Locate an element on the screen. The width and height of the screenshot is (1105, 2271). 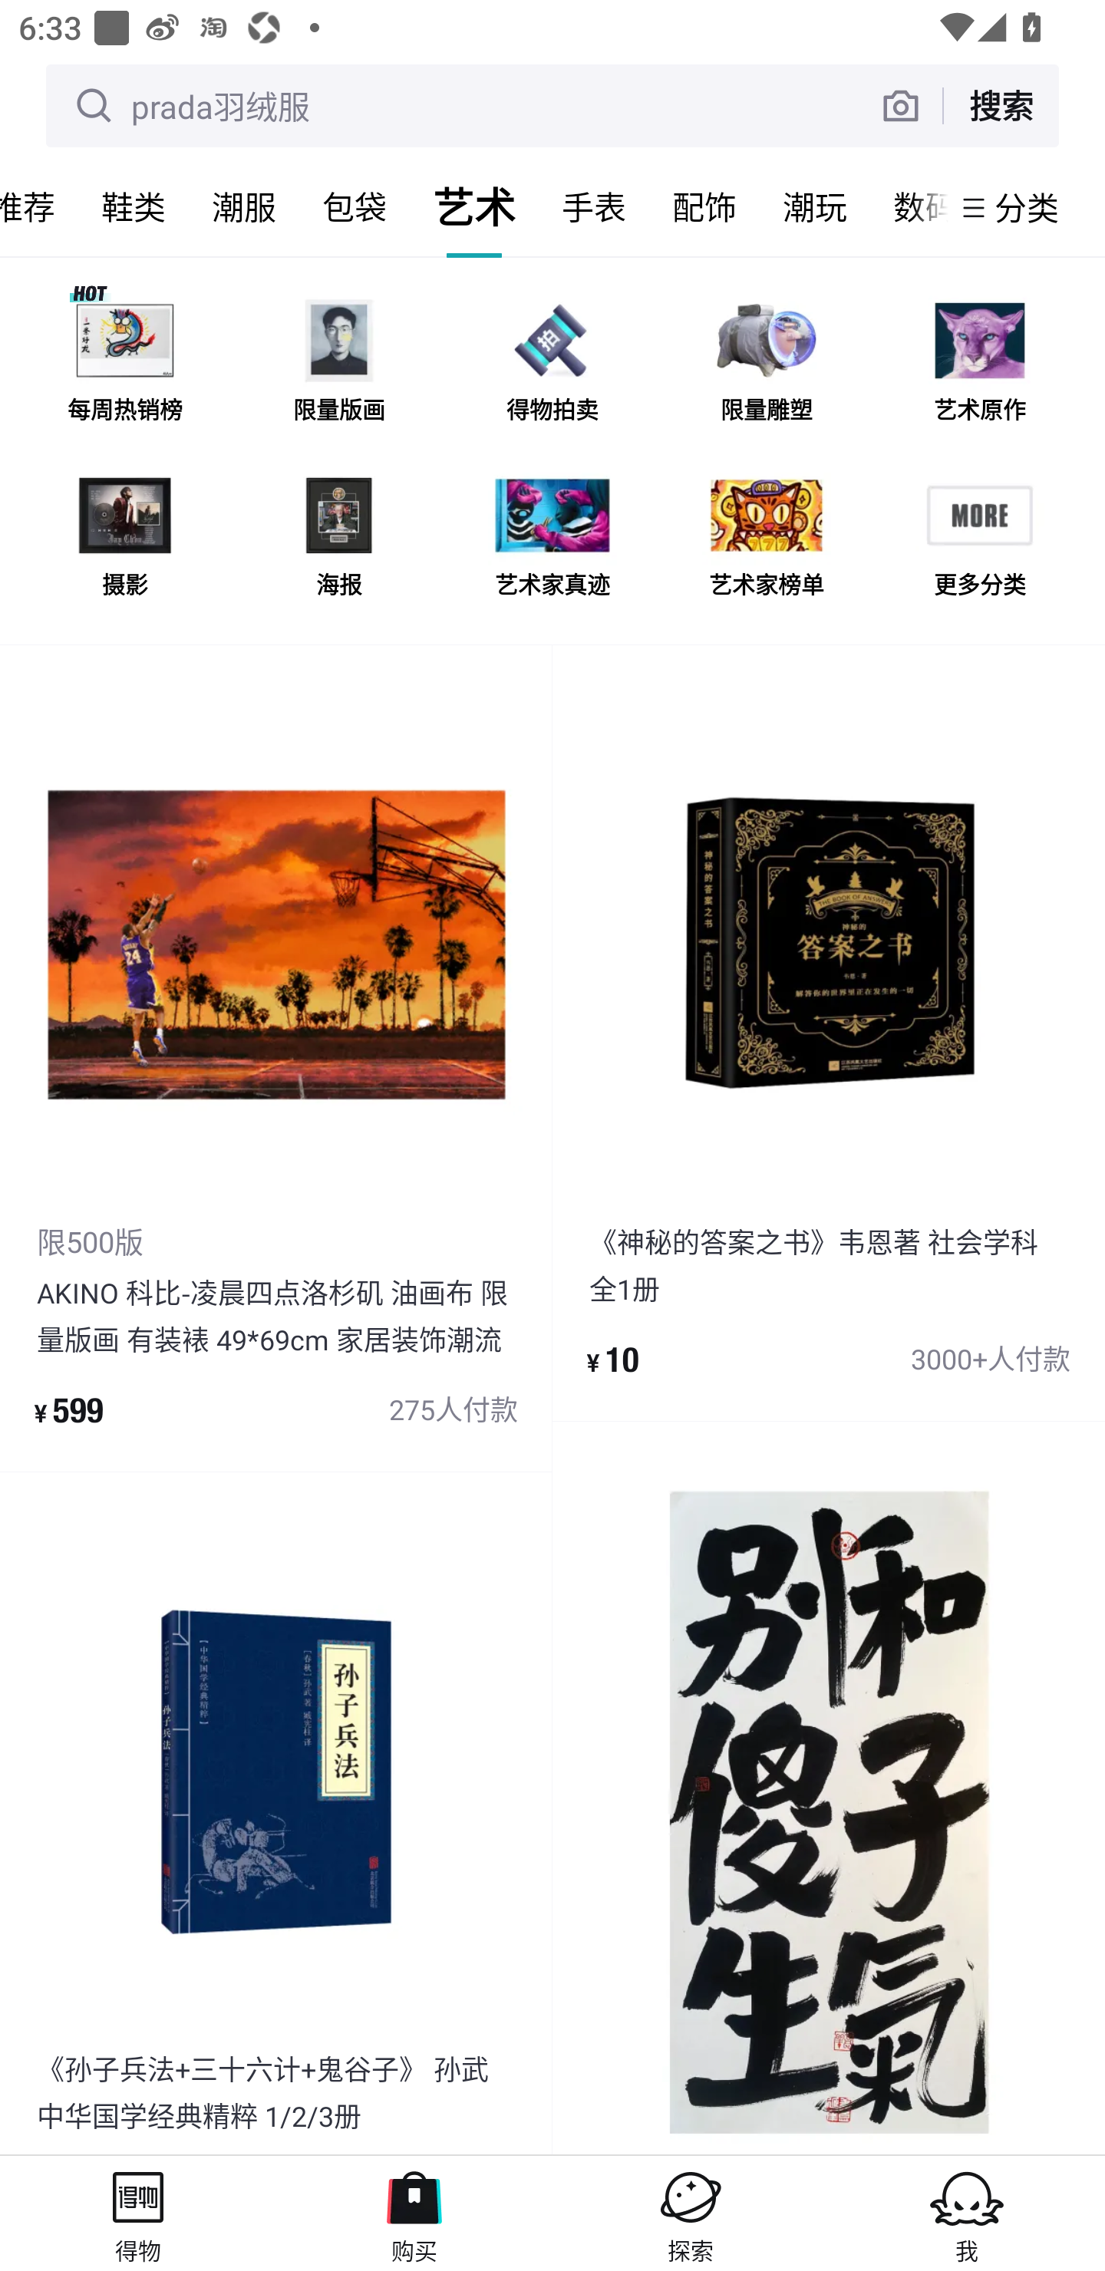
购买 is located at coordinates (414, 2213).